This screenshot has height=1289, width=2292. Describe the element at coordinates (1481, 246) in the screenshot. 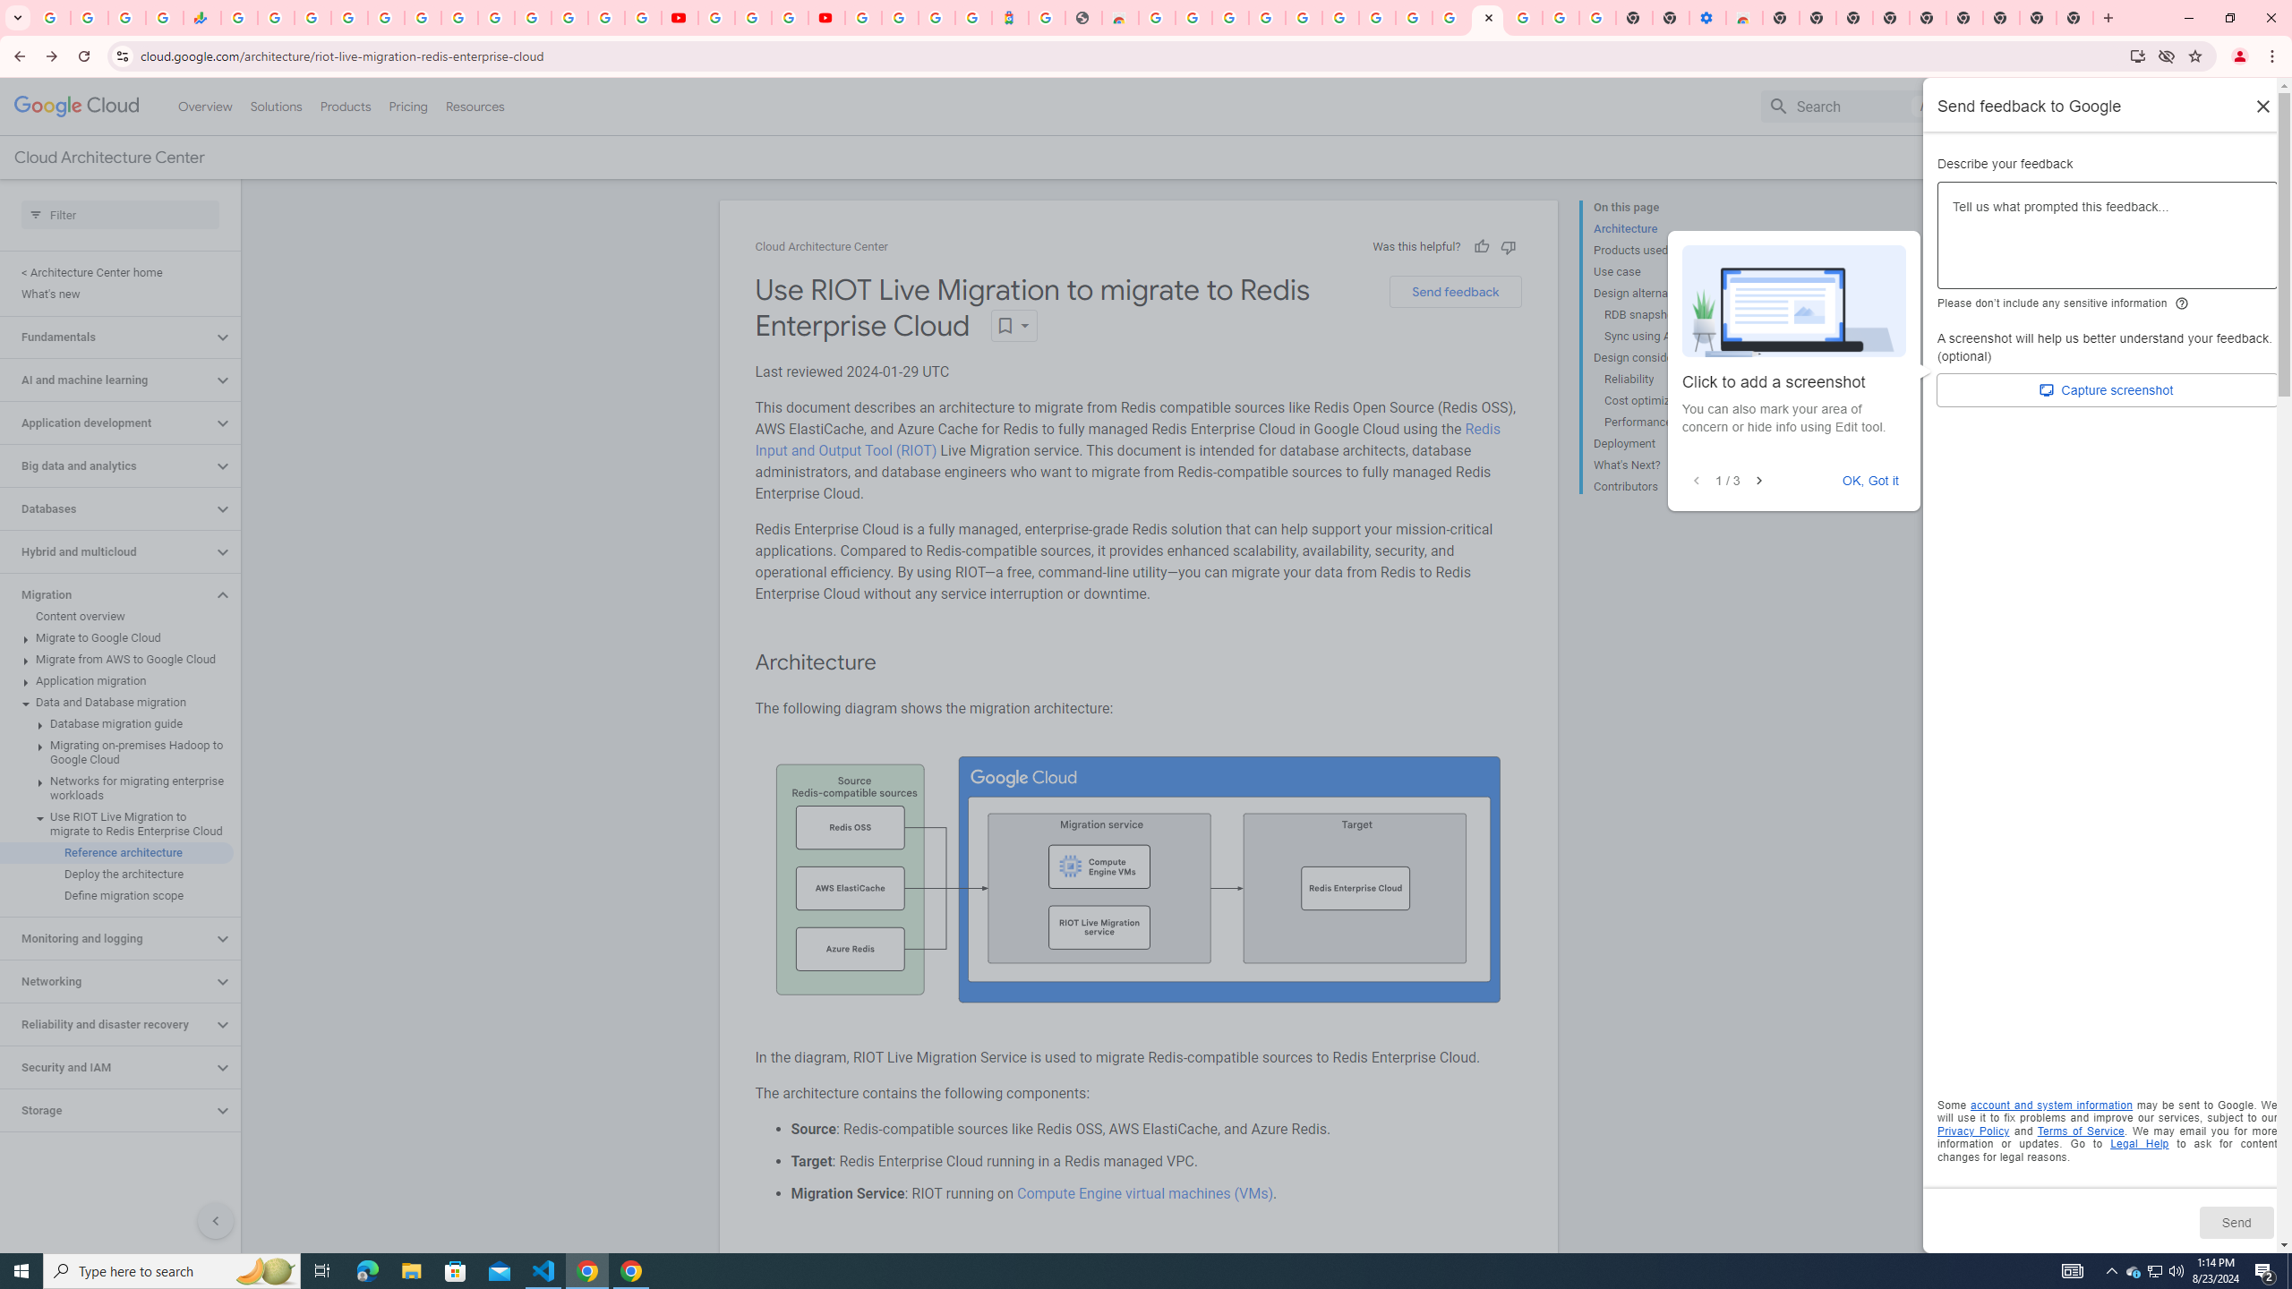

I see `Helpful` at that location.